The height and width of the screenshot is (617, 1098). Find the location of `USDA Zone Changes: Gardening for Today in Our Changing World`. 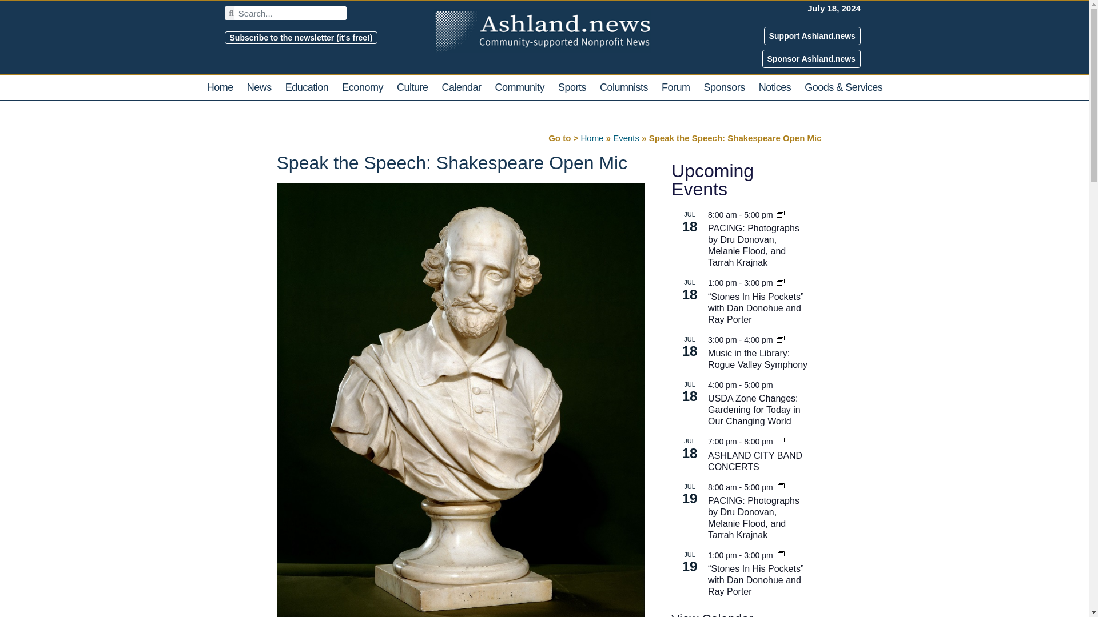

USDA Zone Changes: Gardening for Today in Our Changing World is located at coordinates (754, 410).